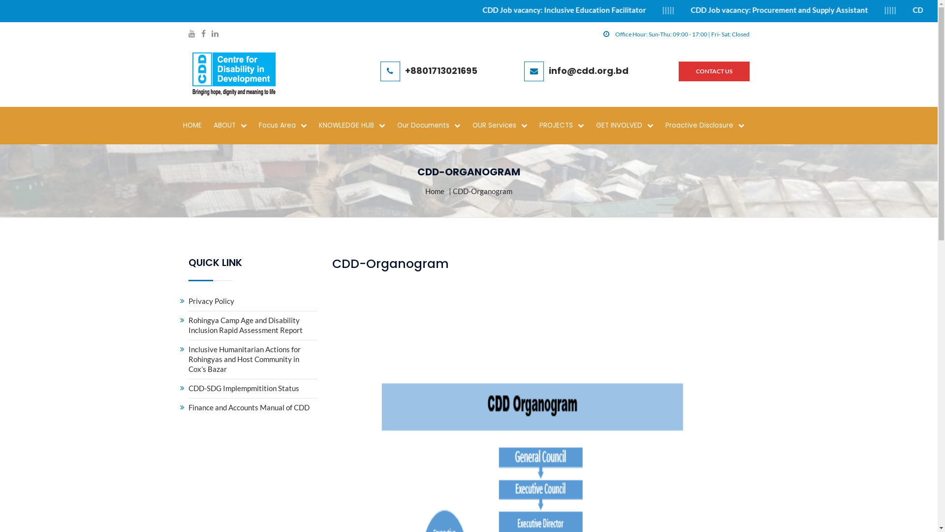 This screenshot has height=532, width=945. What do you see at coordinates (505, 126) in the screenshot?
I see `OUR Services` at bounding box center [505, 126].